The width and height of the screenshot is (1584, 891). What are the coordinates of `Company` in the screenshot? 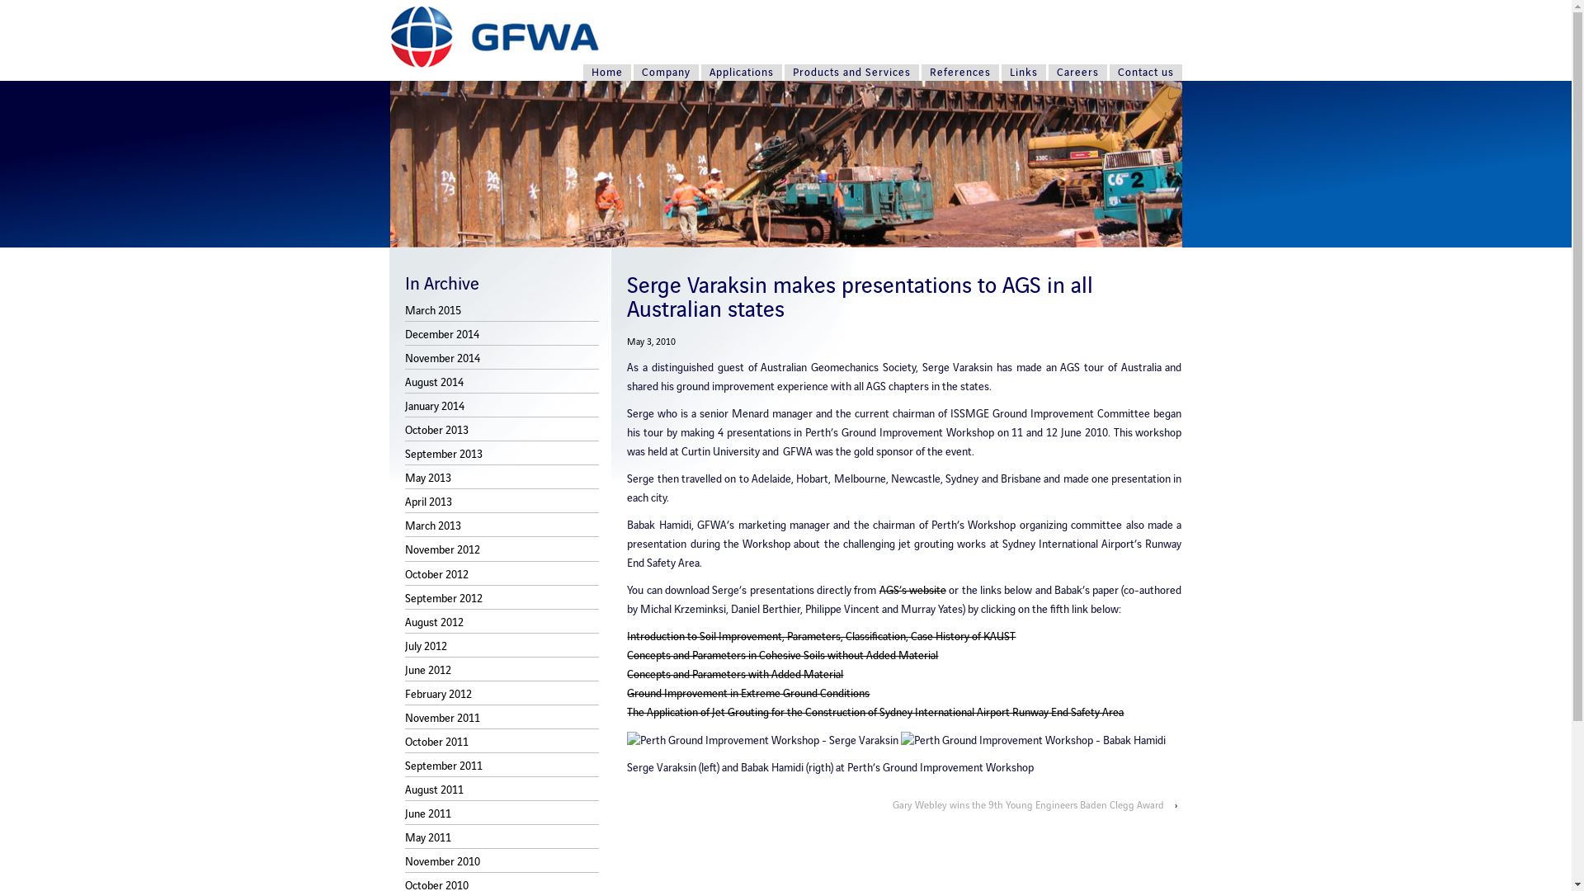 It's located at (667, 73).